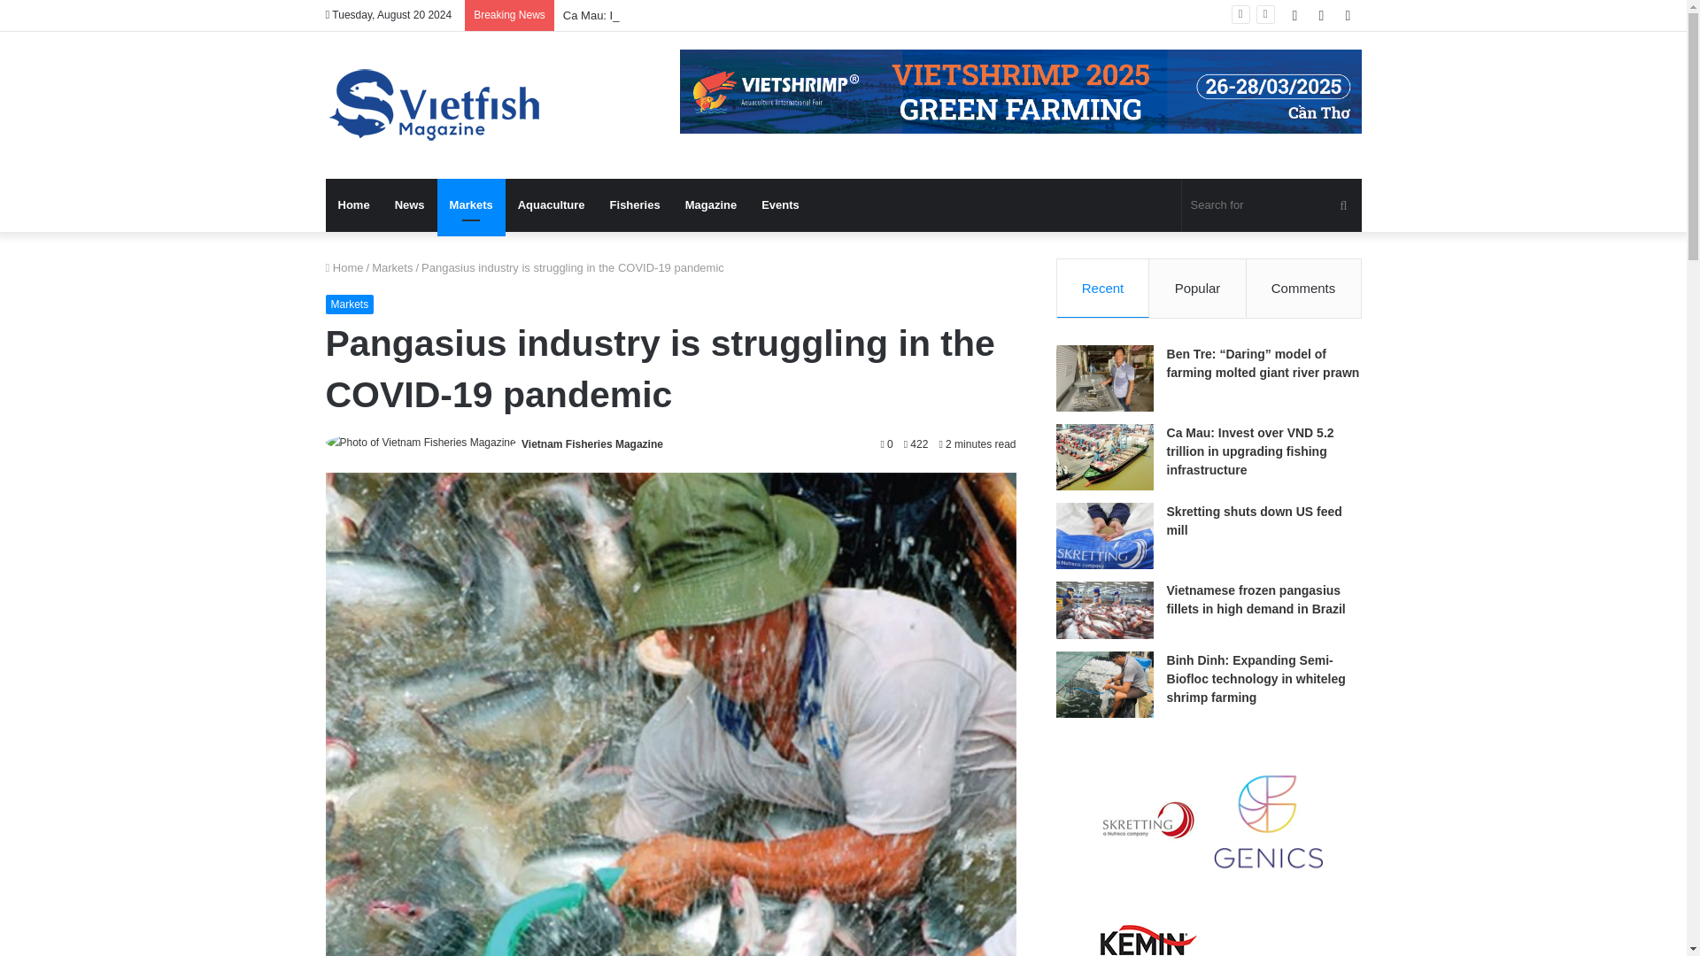 The width and height of the screenshot is (1700, 956). What do you see at coordinates (437, 104) in the screenshot?
I see `Vietnam Fisheries Magazine` at bounding box center [437, 104].